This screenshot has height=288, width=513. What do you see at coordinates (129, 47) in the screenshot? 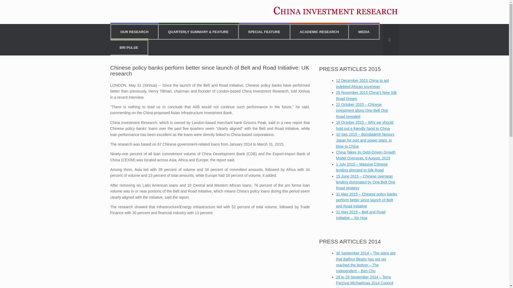
I see `BRI PULSE` at bounding box center [129, 47].